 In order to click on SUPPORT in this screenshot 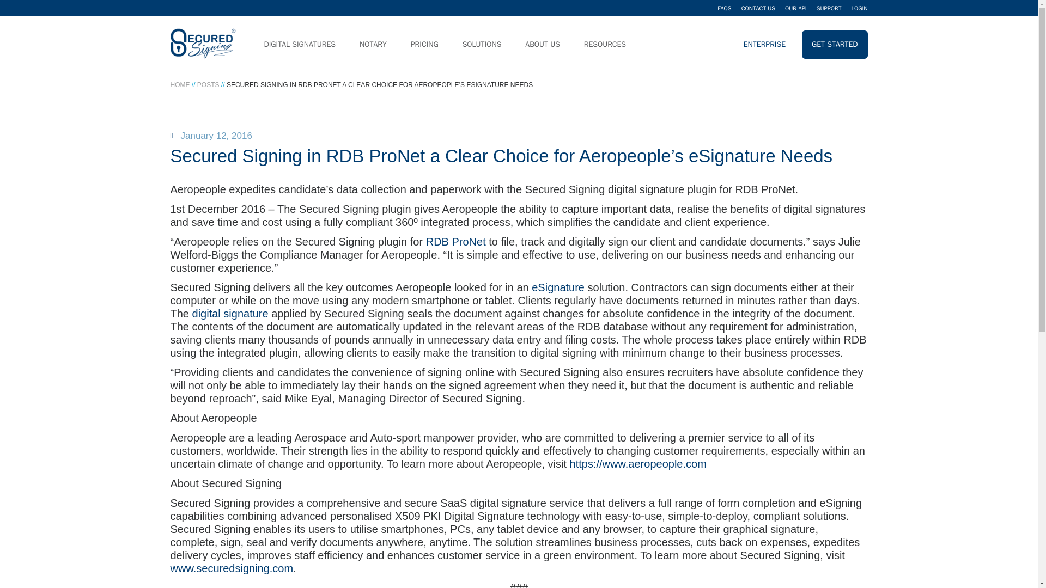, I will do `click(829, 8)`.